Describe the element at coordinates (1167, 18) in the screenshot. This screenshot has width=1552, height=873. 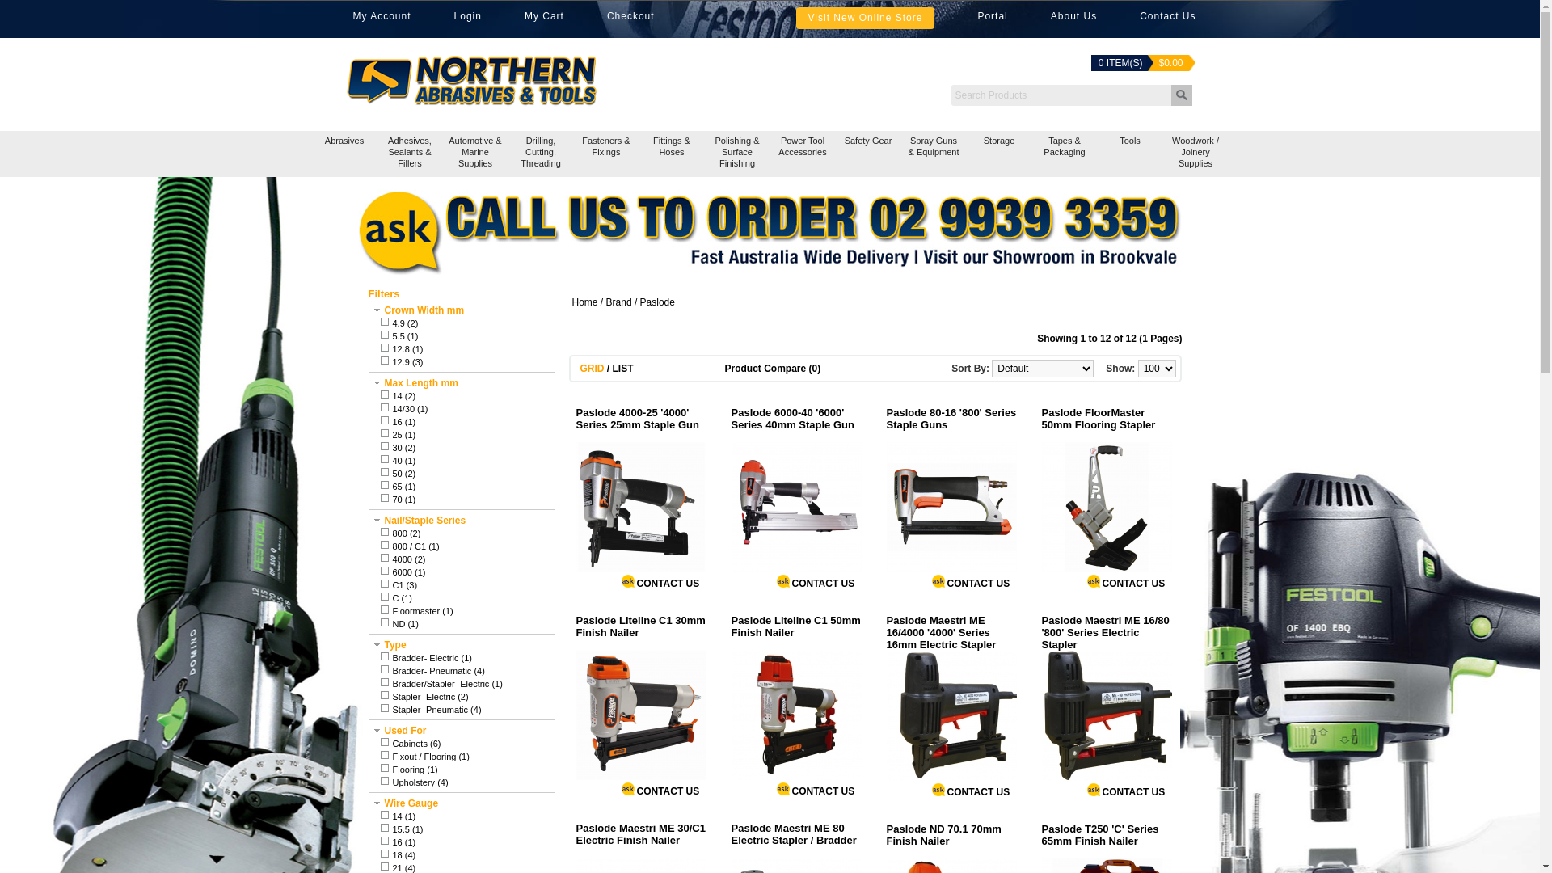
I see `Contact Us` at that location.